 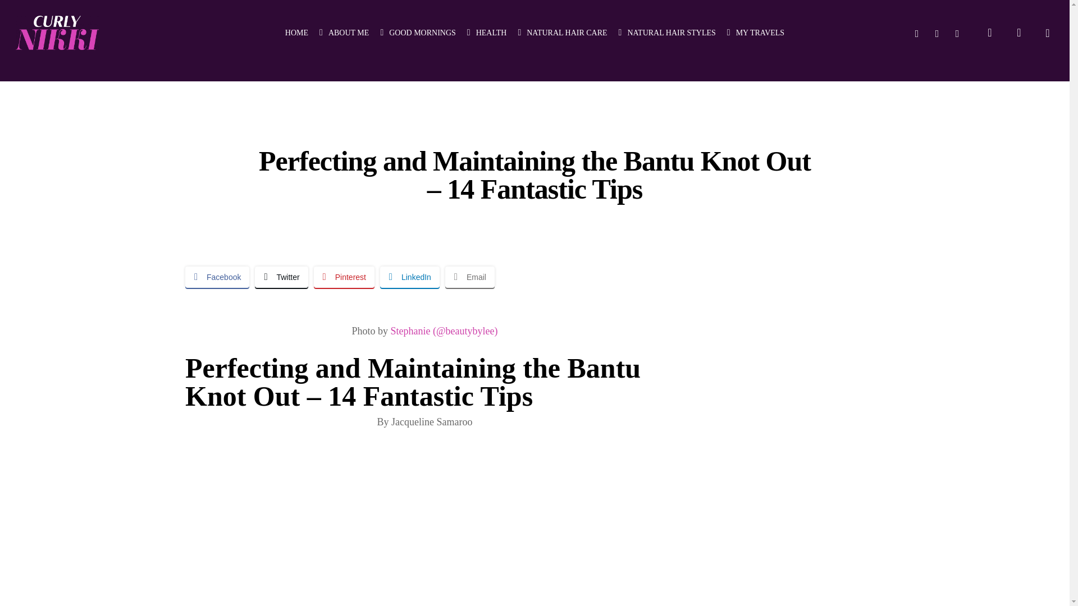 What do you see at coordinates (561, 33) in the screenshot?
I see `NATURAL HAIR CARE` at bounding box center [561, 33].